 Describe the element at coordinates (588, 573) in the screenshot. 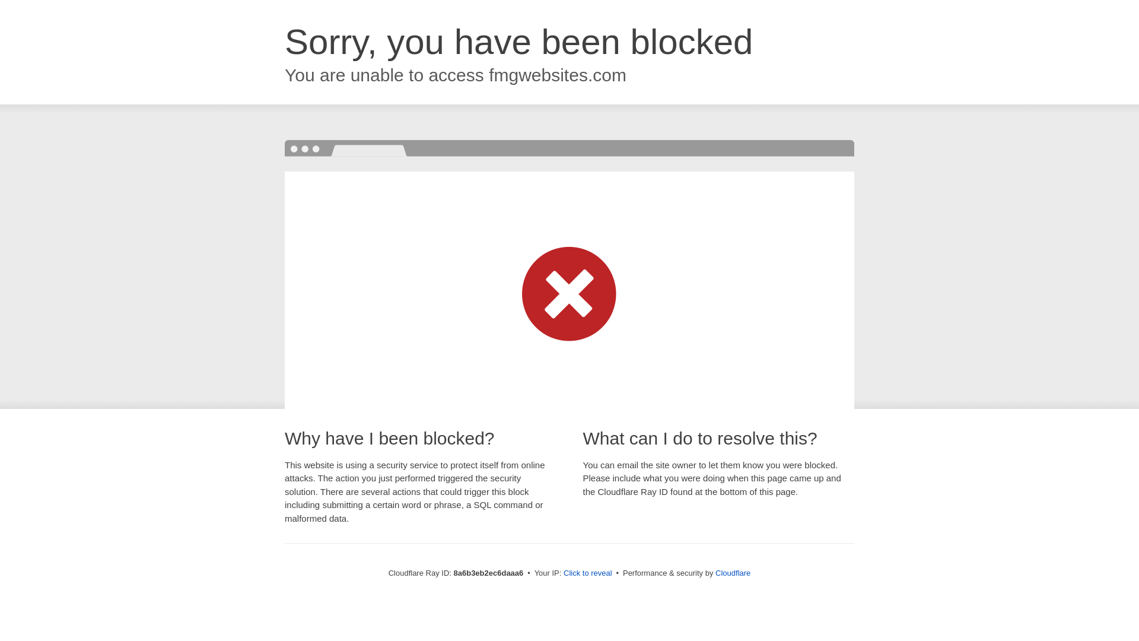

I see `Click to reveal` at that location.